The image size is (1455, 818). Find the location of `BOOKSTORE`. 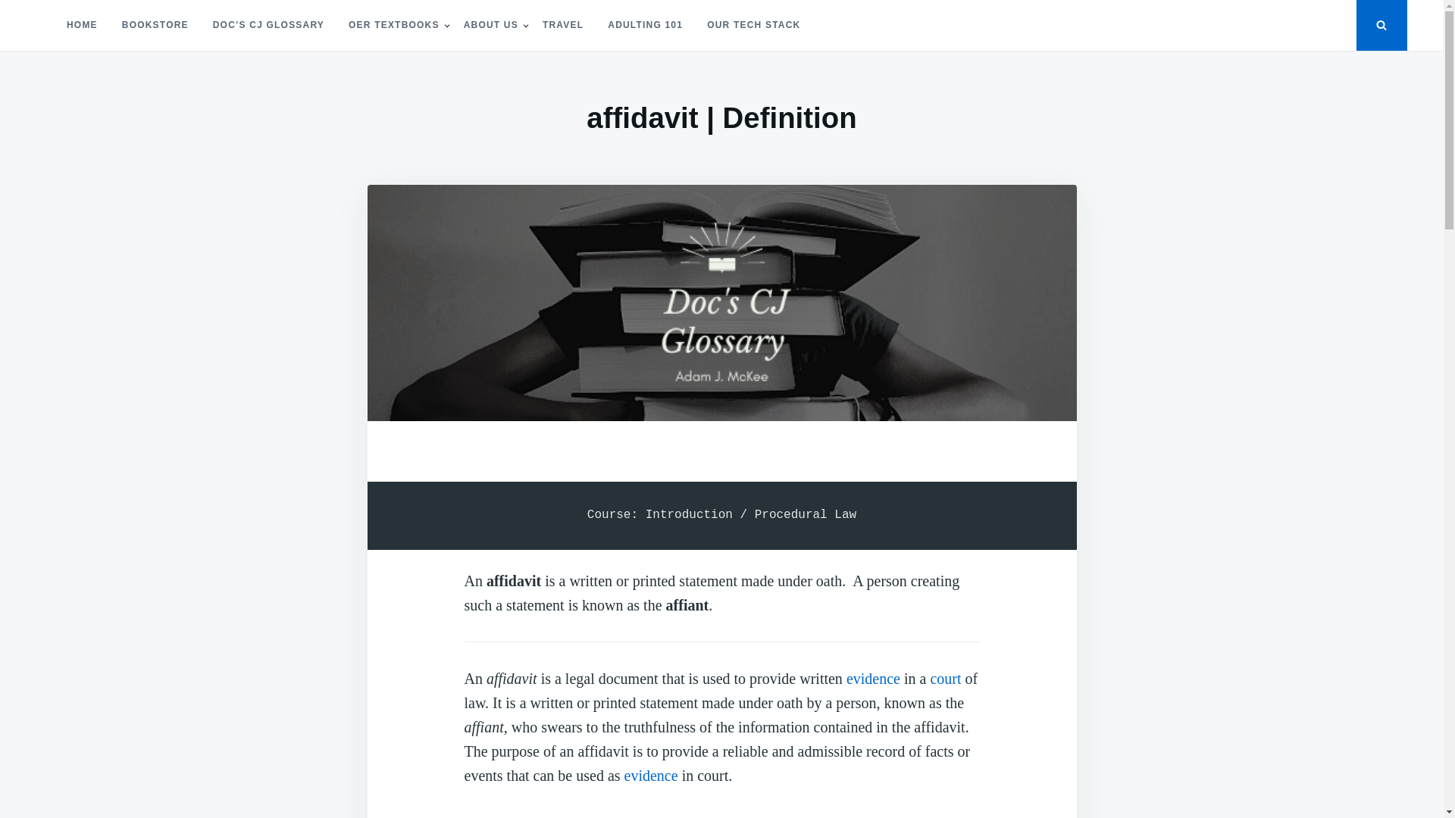

BOOKSTORE is located at coordinates (155, 25).